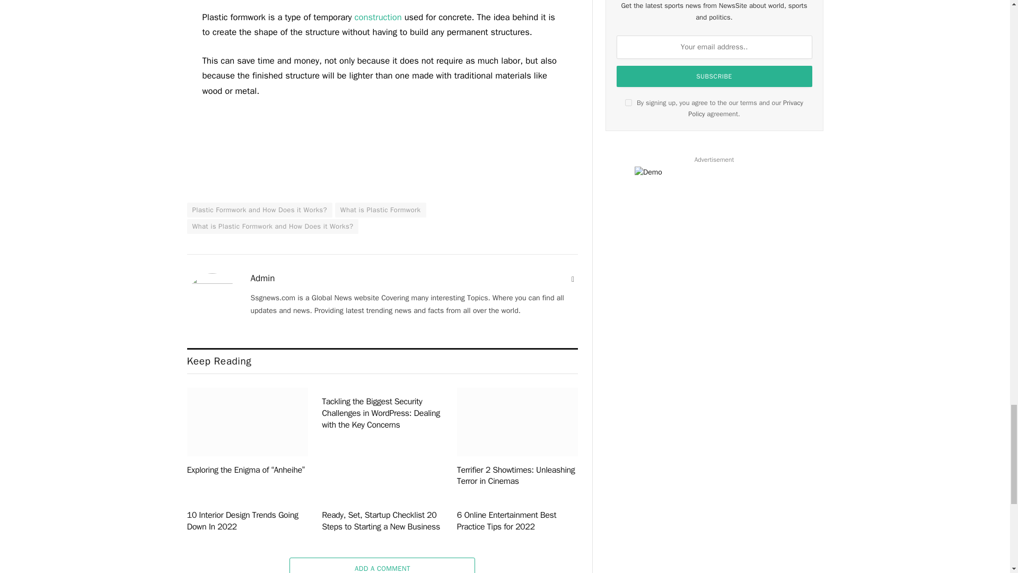 This screenshot has height=573, width=1018. Describe the element at coordinates (262, 278) in the screenshot. I see `Posts by Admin` at that location.